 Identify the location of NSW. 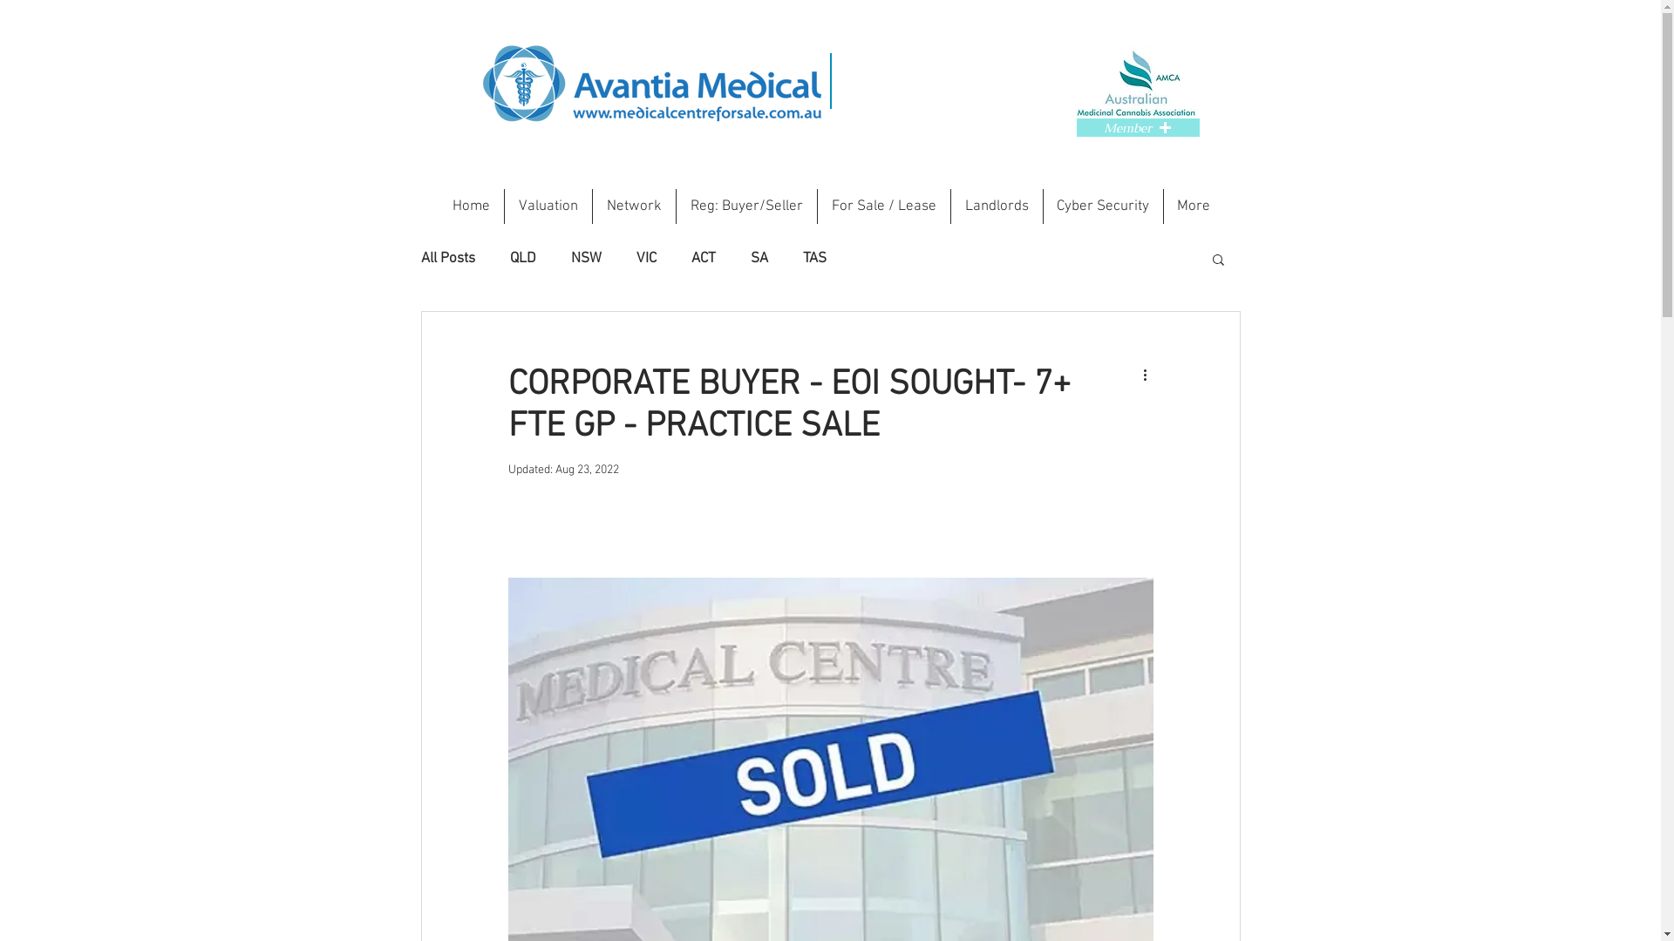
(586, 259).